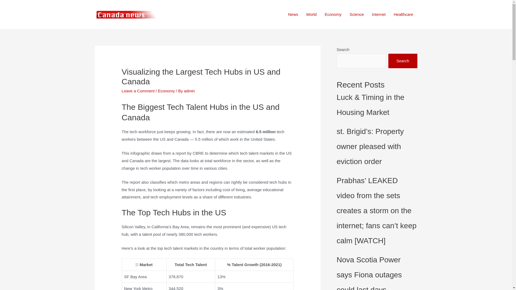  What do you see at coordinates (403, 61) in the screenshot?
I see `Search` at bounding box center [403, 61].